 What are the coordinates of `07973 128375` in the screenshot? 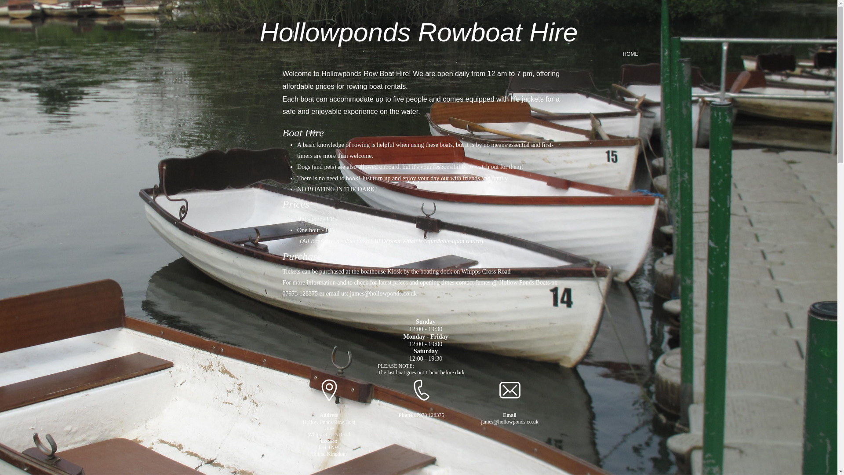 It's located at (429, 415).